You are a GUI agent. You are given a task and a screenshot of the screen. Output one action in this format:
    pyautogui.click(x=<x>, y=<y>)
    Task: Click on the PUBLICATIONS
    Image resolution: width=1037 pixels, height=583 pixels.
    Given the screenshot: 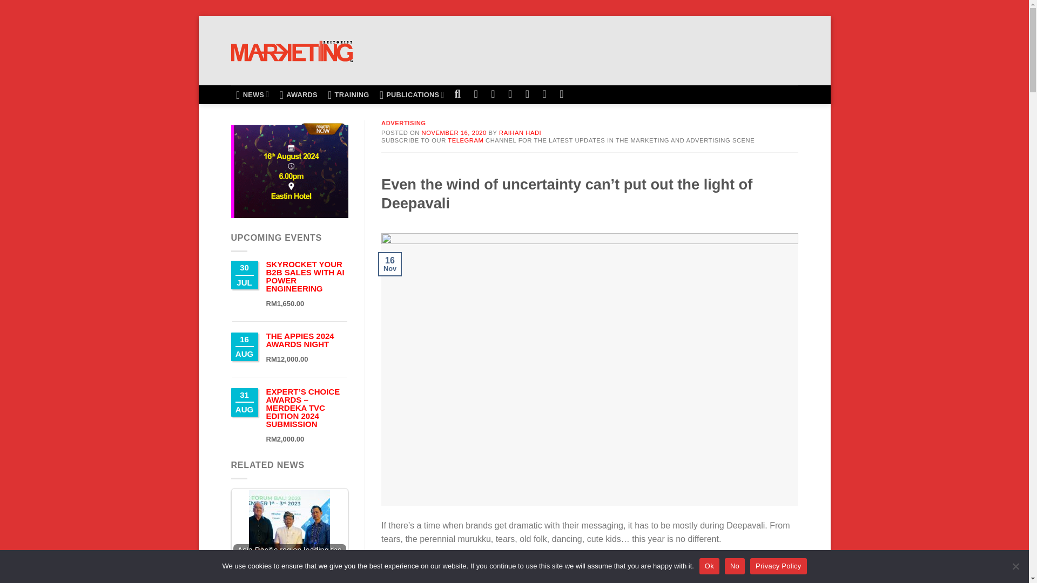 What is the action you would take?
    pyautogui.click(x=412, y=95)
    